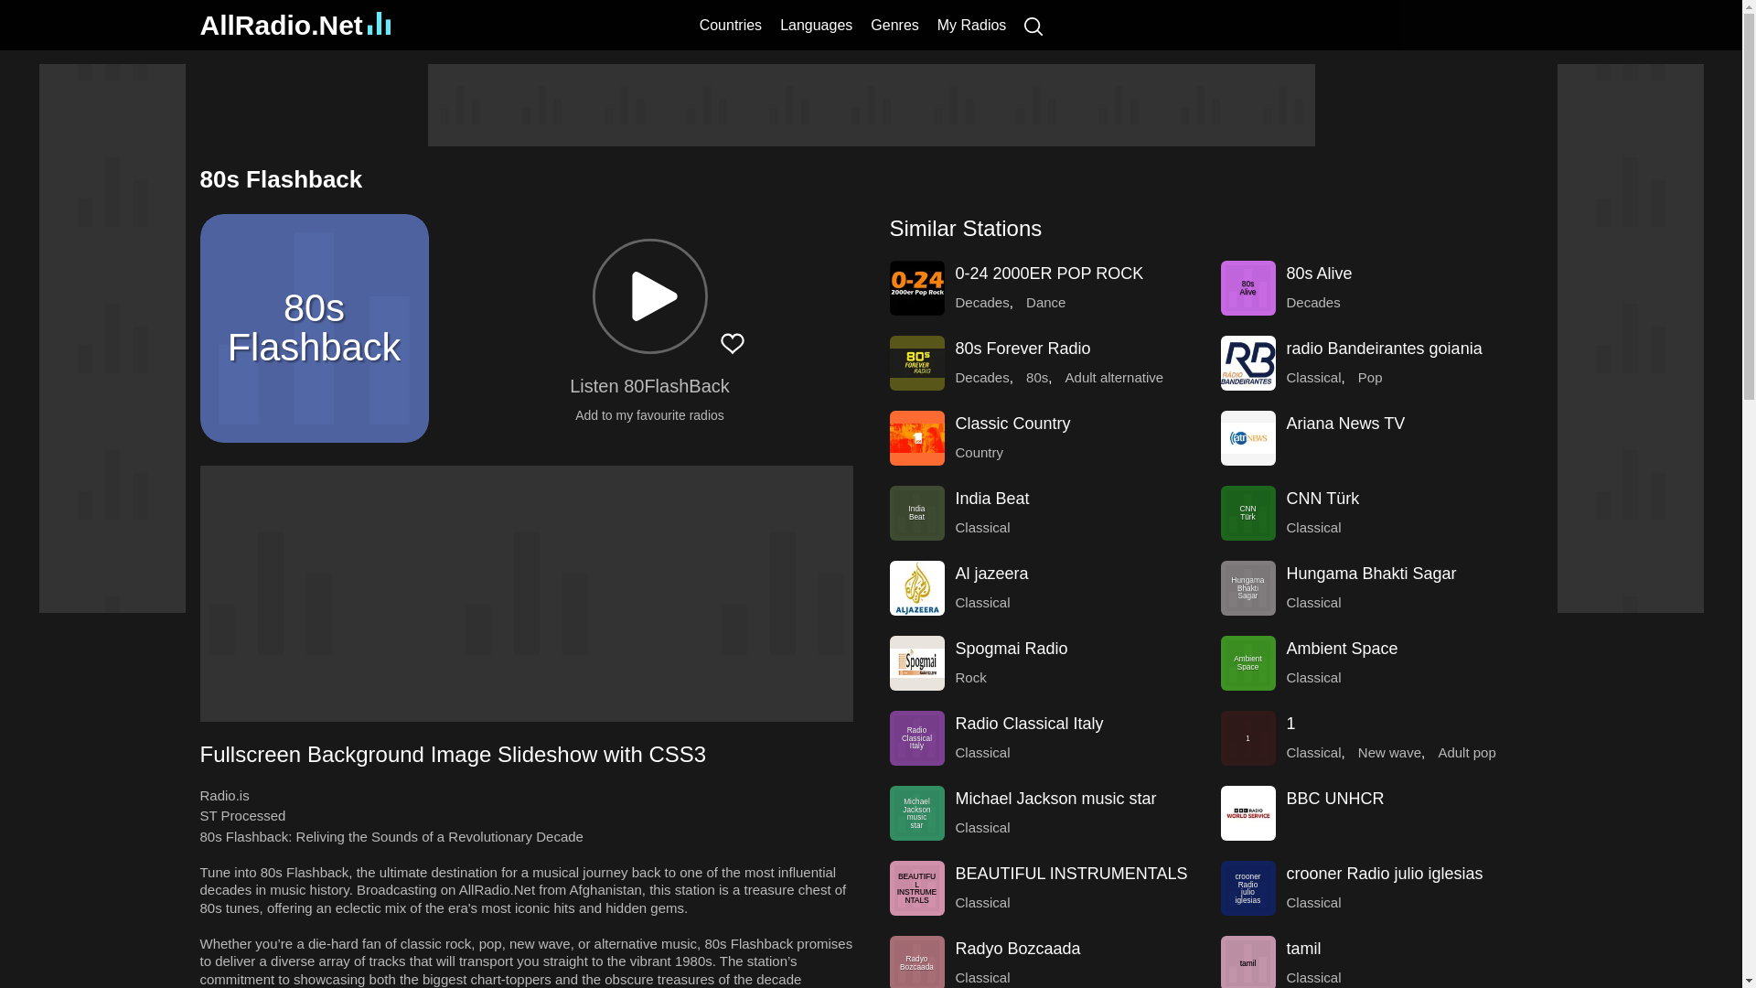  I want to click on 80s Forever Radio, so click(1023, 348).